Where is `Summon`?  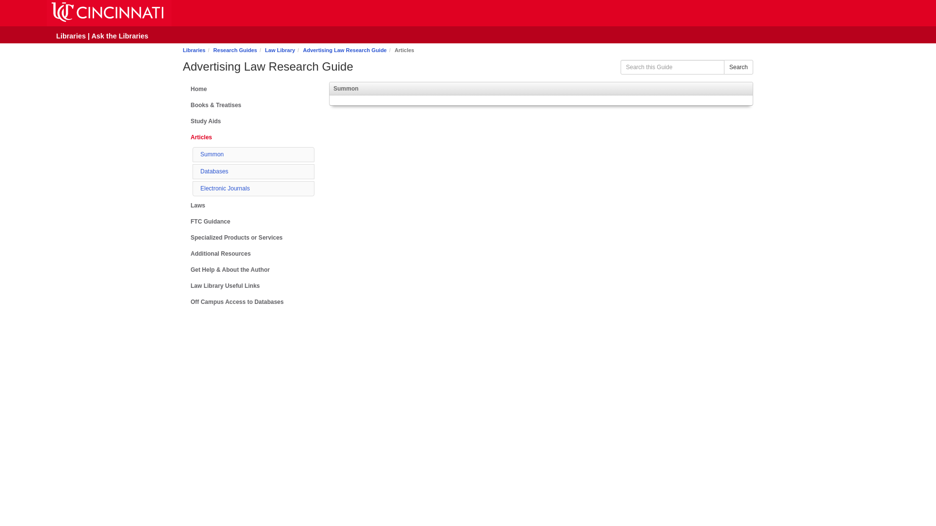 Summon is located at coordinates (212, 154).